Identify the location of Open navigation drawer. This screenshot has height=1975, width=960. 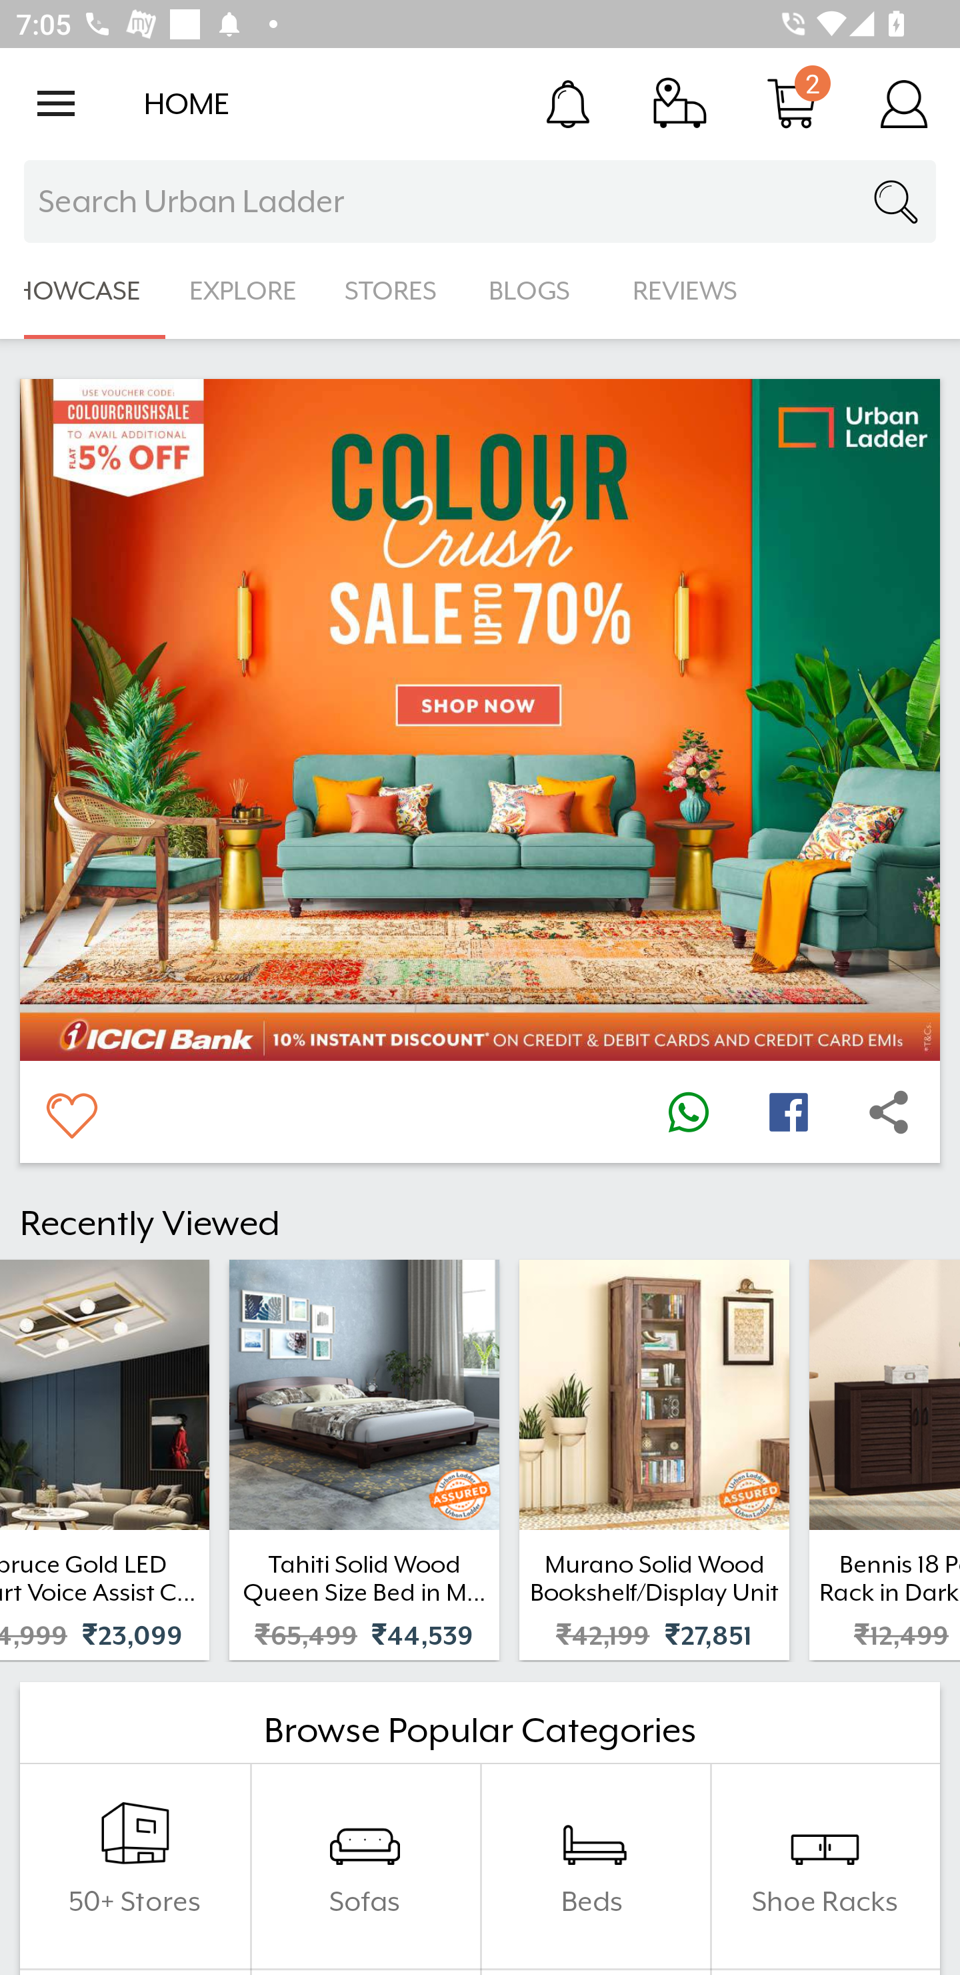
(56, 103).